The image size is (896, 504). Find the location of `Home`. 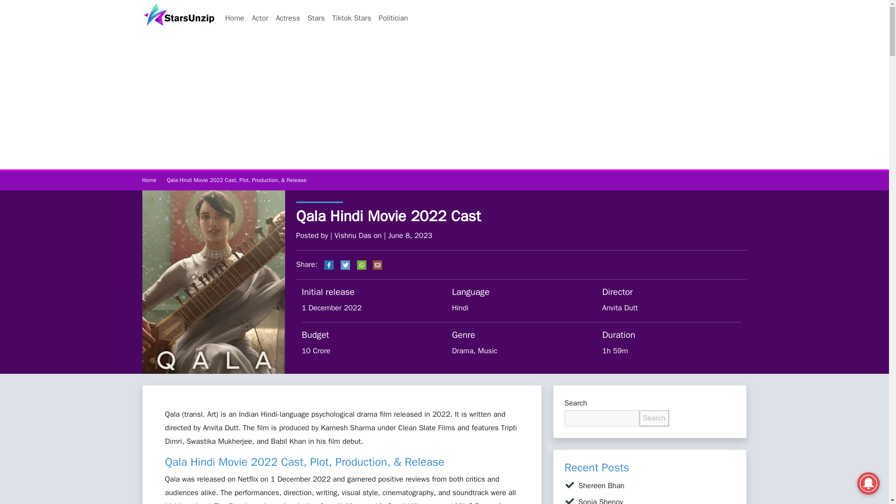

Home is located at coordinates (234, 18).